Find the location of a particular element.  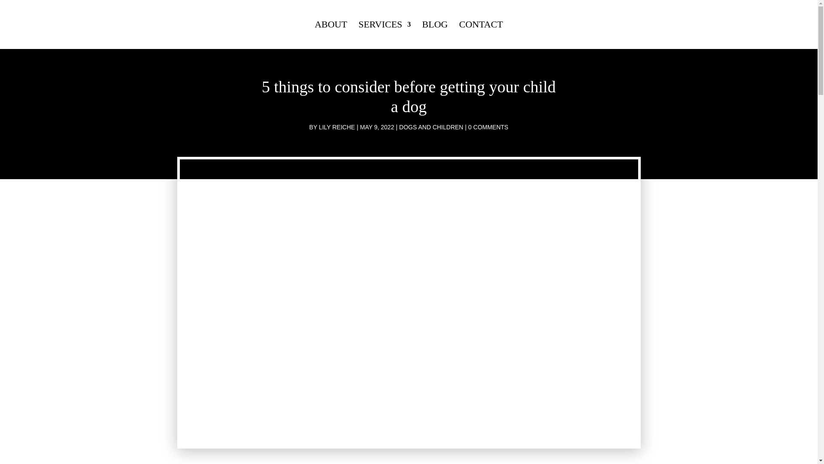

CONTACT is located at coordinates (481, 35).